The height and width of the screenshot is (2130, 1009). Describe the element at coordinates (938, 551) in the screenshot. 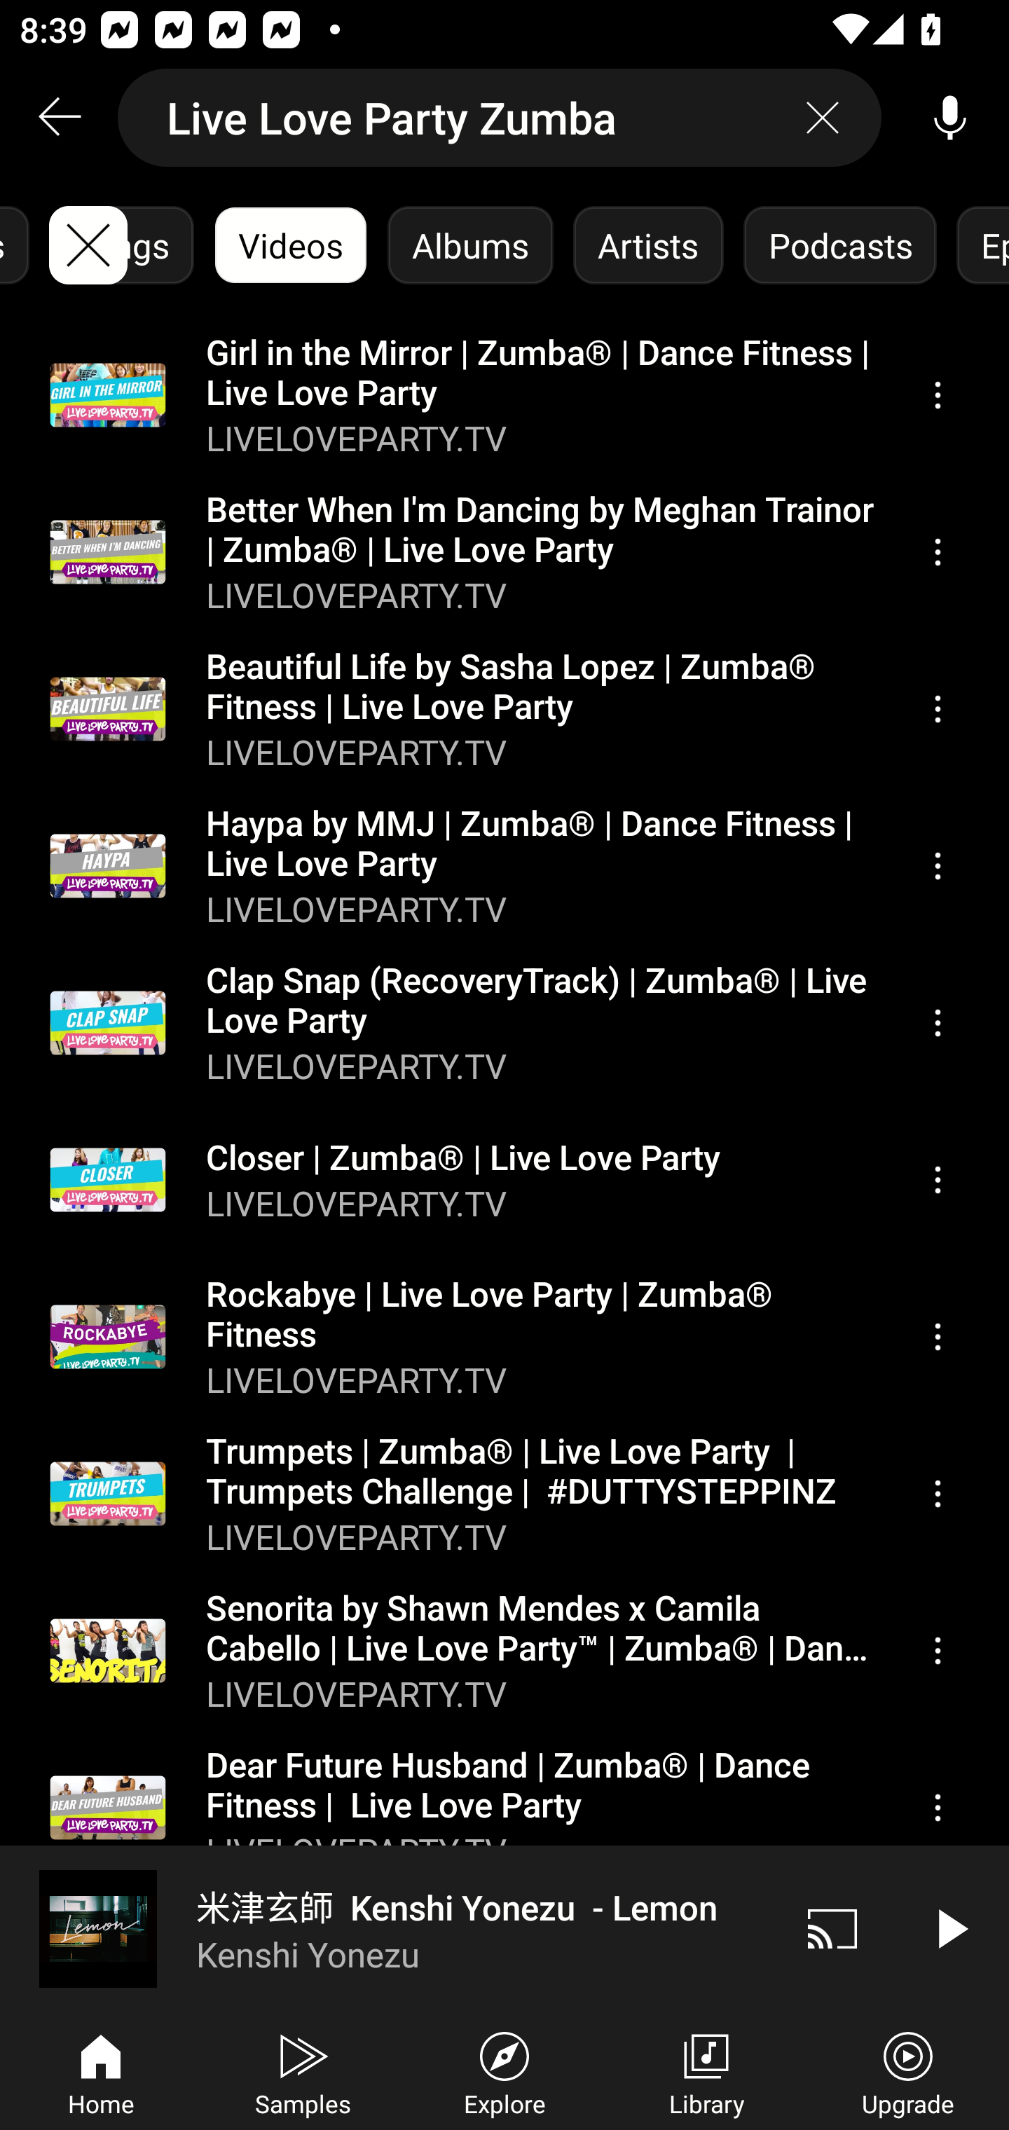

I see `Menu` at that location.